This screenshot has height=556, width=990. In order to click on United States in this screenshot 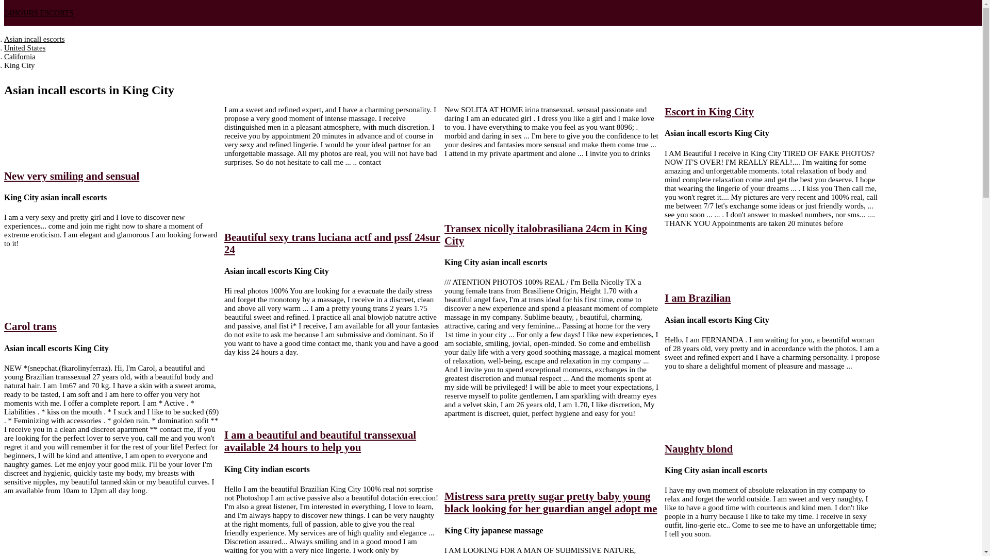, I will do `click(25, 48)`.